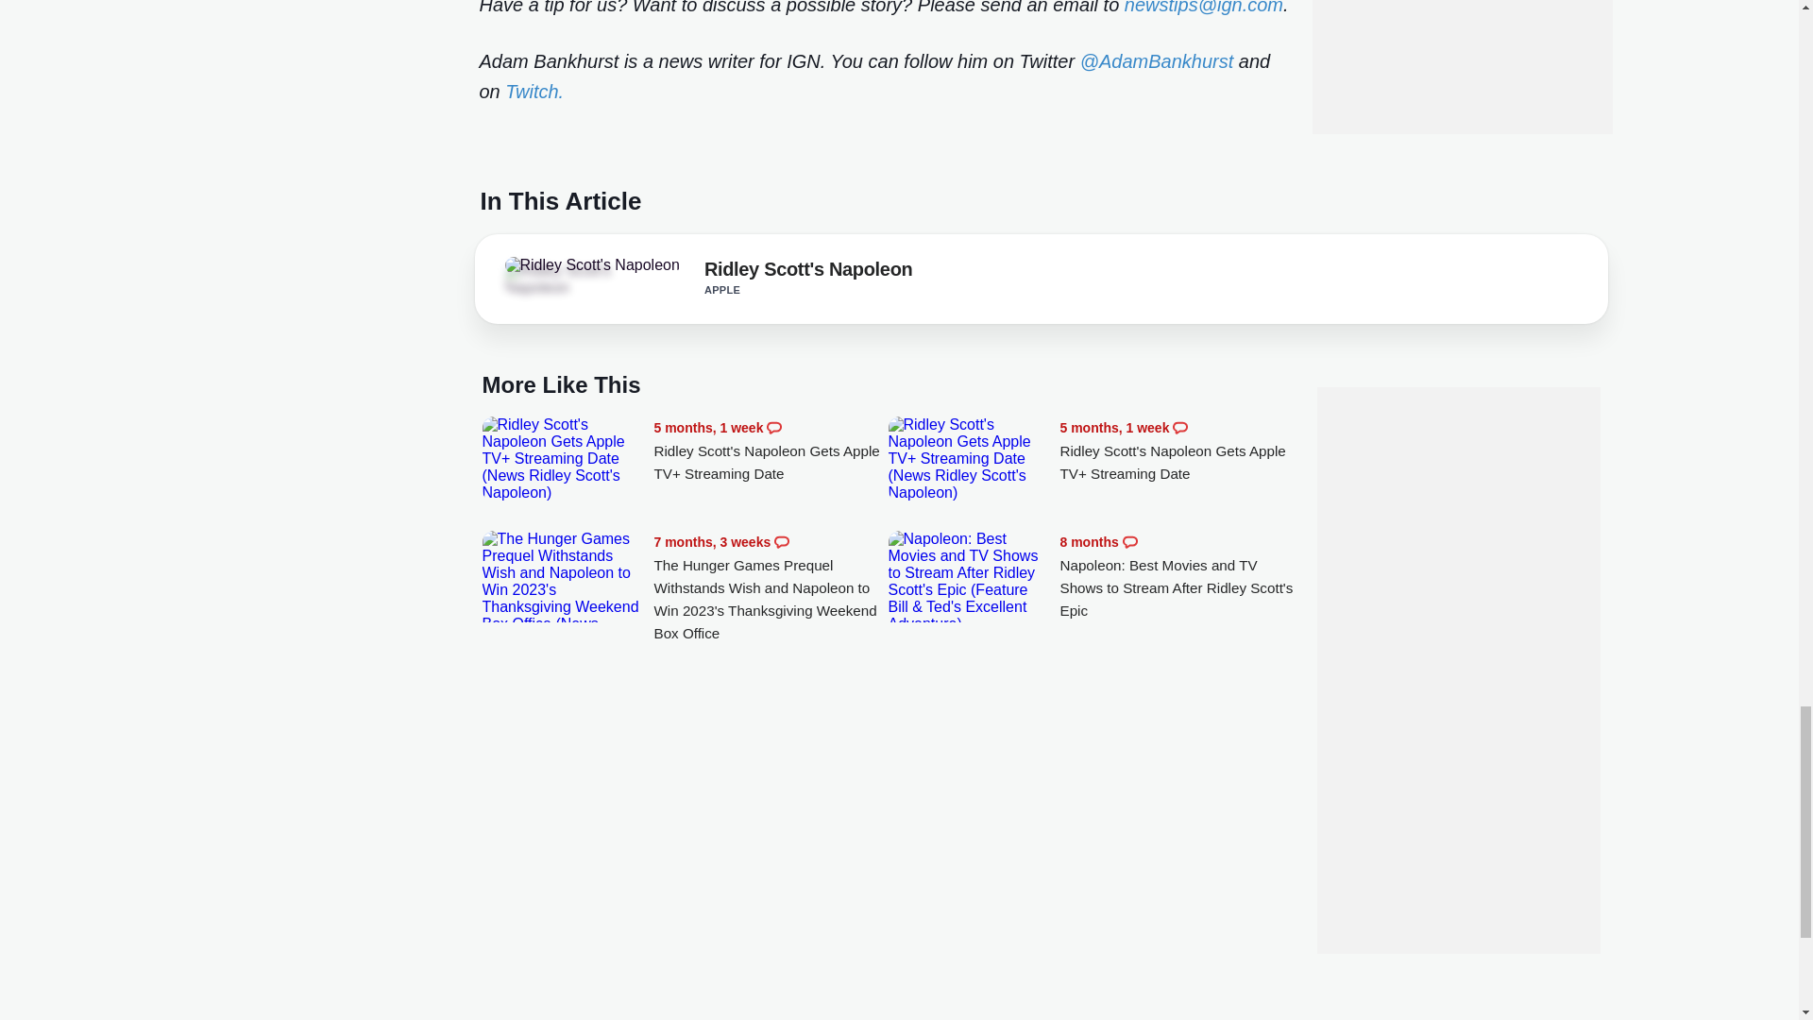  I want to click on Comments, so click(1180, 427).